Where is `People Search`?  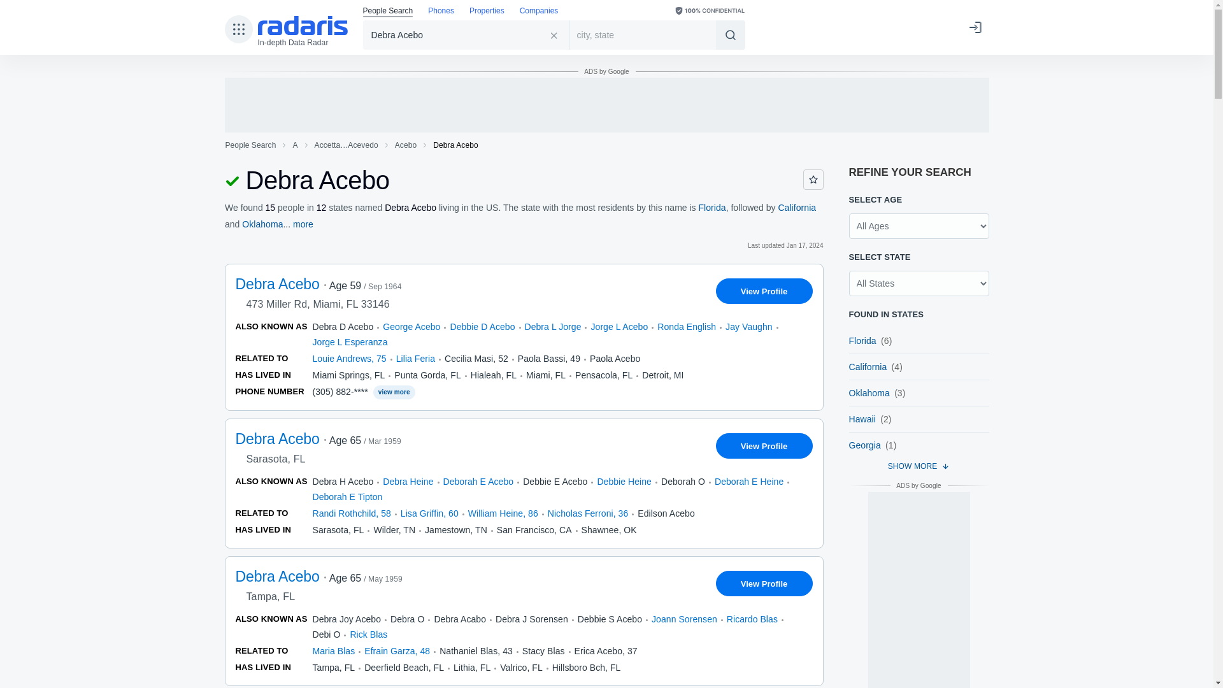
People Search is located at coordinates (388, 11).